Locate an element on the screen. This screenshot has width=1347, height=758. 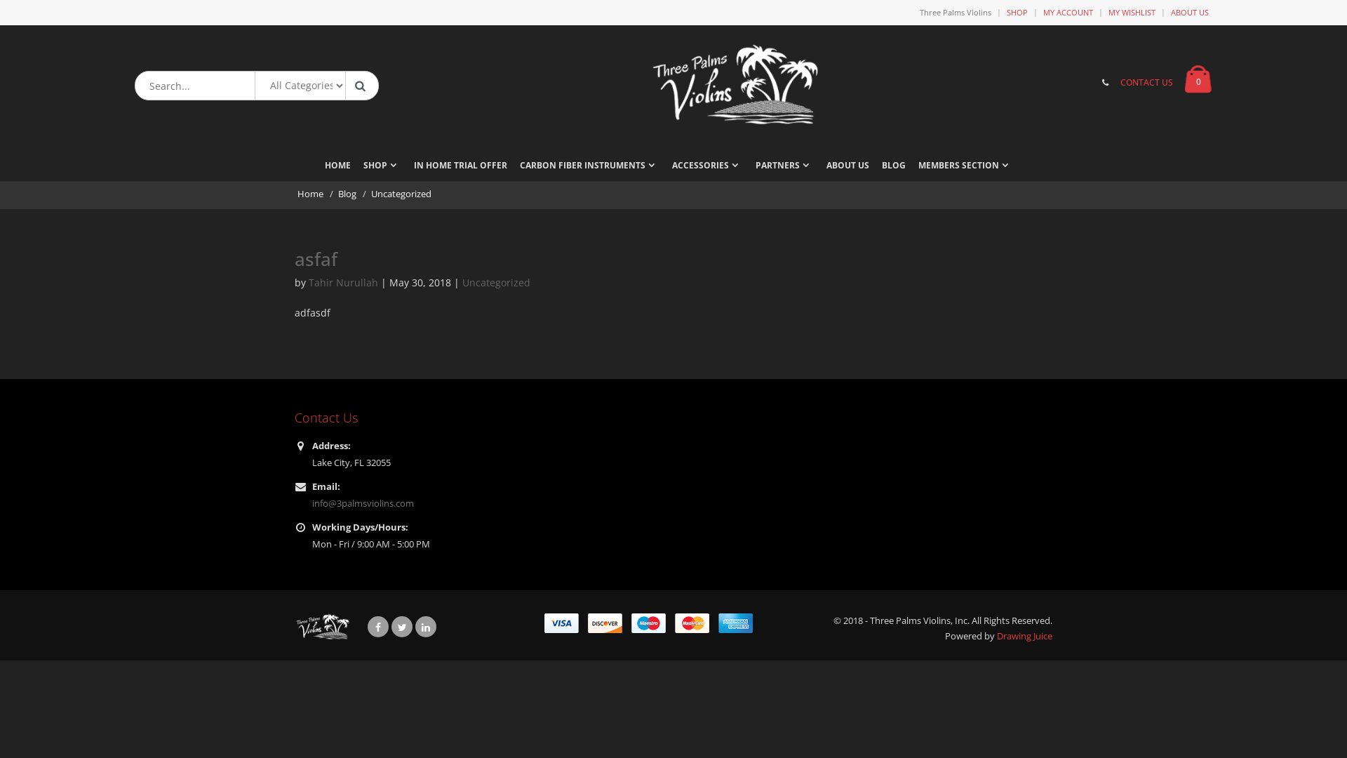
Drawing Juice is located at coordinates (1024, 636).